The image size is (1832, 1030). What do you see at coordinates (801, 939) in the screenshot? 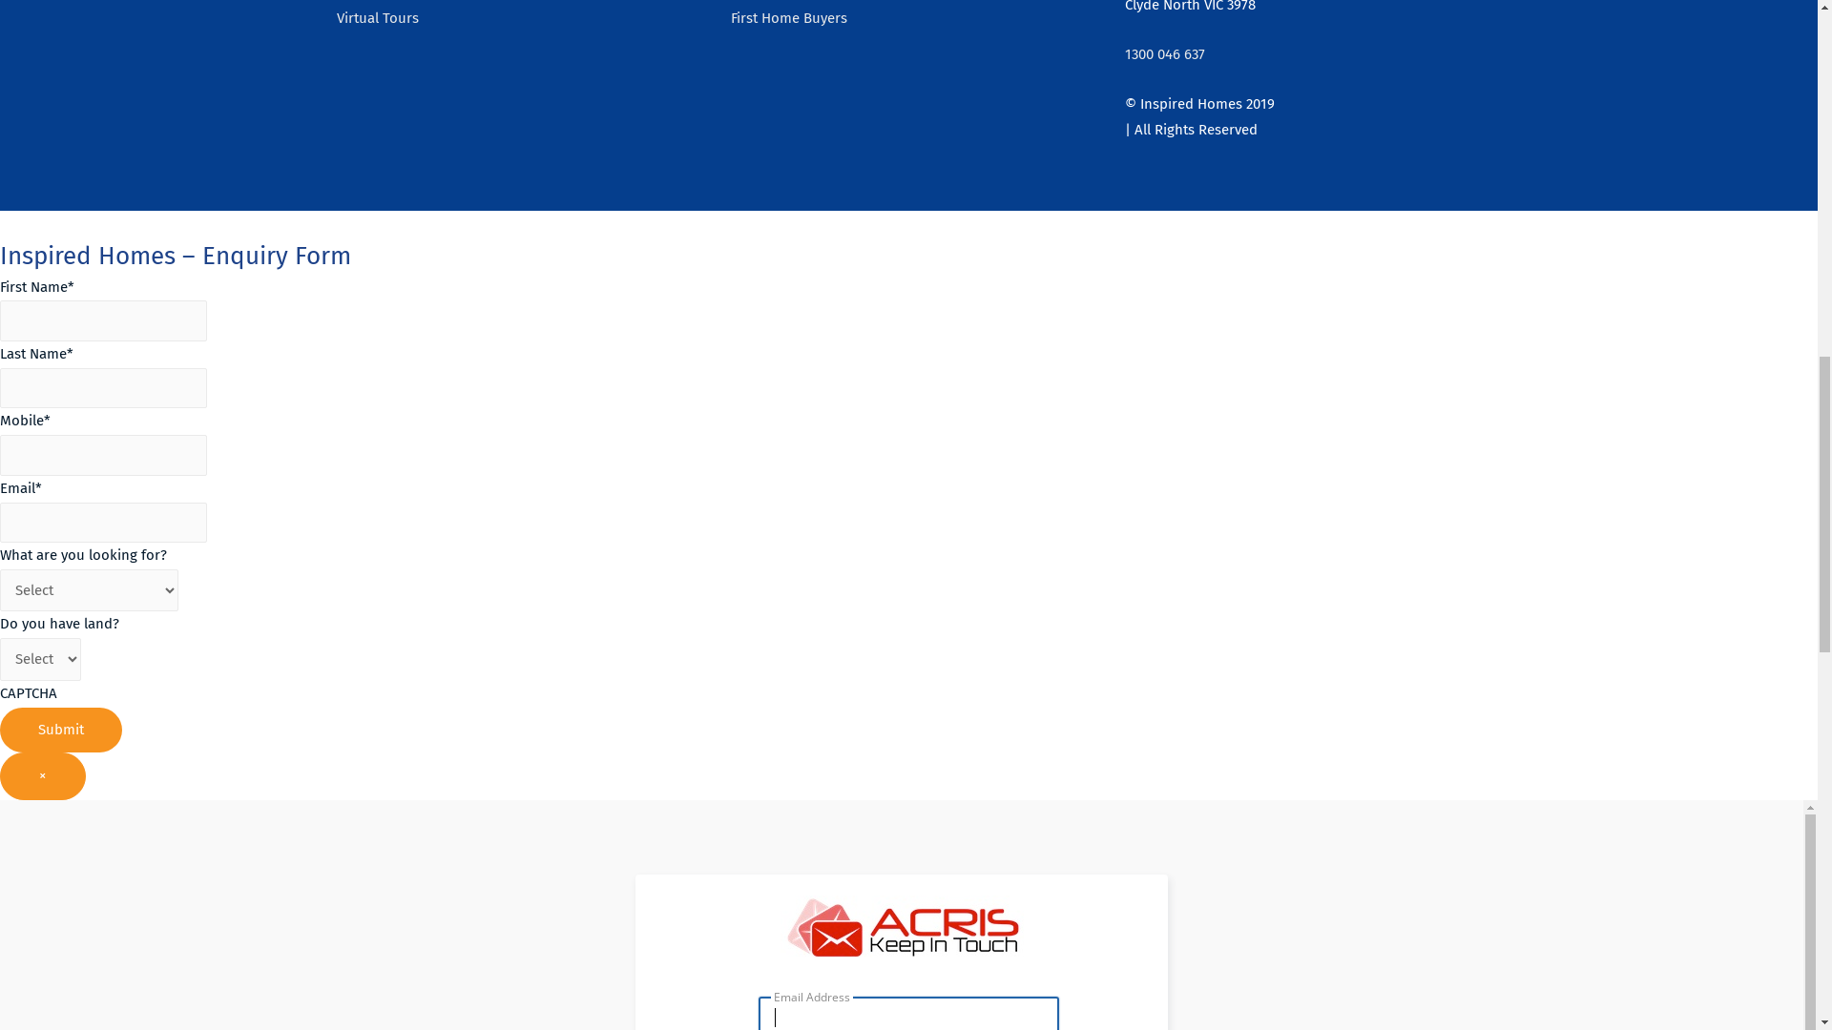
I see `Book an appointment` at bounding box center [801, 939].